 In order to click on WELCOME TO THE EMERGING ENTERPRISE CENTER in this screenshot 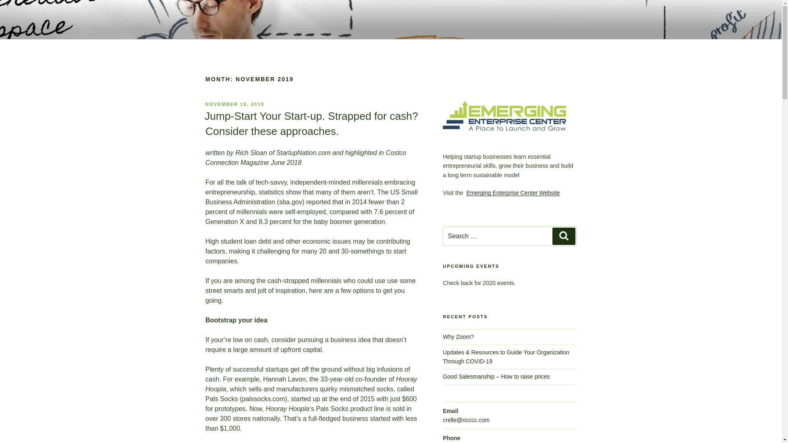, I will do `click(384, 38)`.